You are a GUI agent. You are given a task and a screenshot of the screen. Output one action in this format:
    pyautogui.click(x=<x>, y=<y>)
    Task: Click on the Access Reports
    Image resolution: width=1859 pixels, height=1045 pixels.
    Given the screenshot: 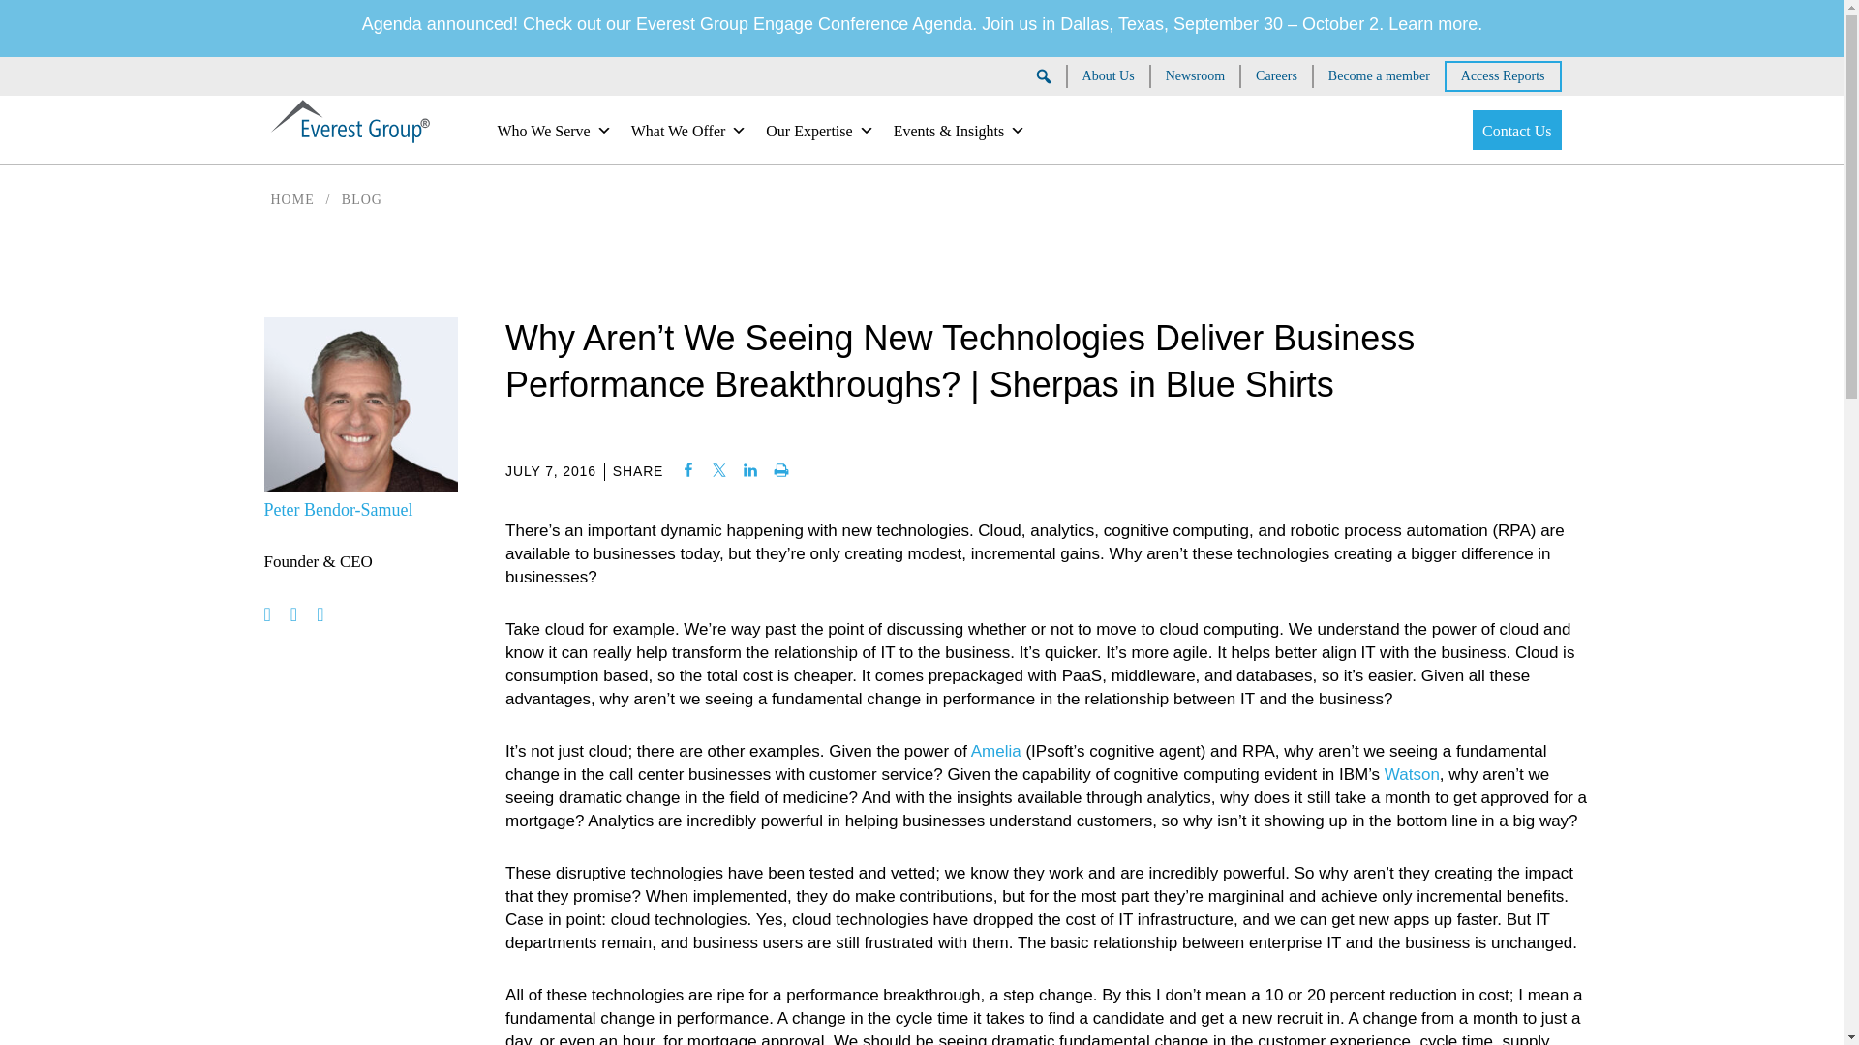 What is the action you would take?
    pyautogui.click(x=1503, y=75)
    